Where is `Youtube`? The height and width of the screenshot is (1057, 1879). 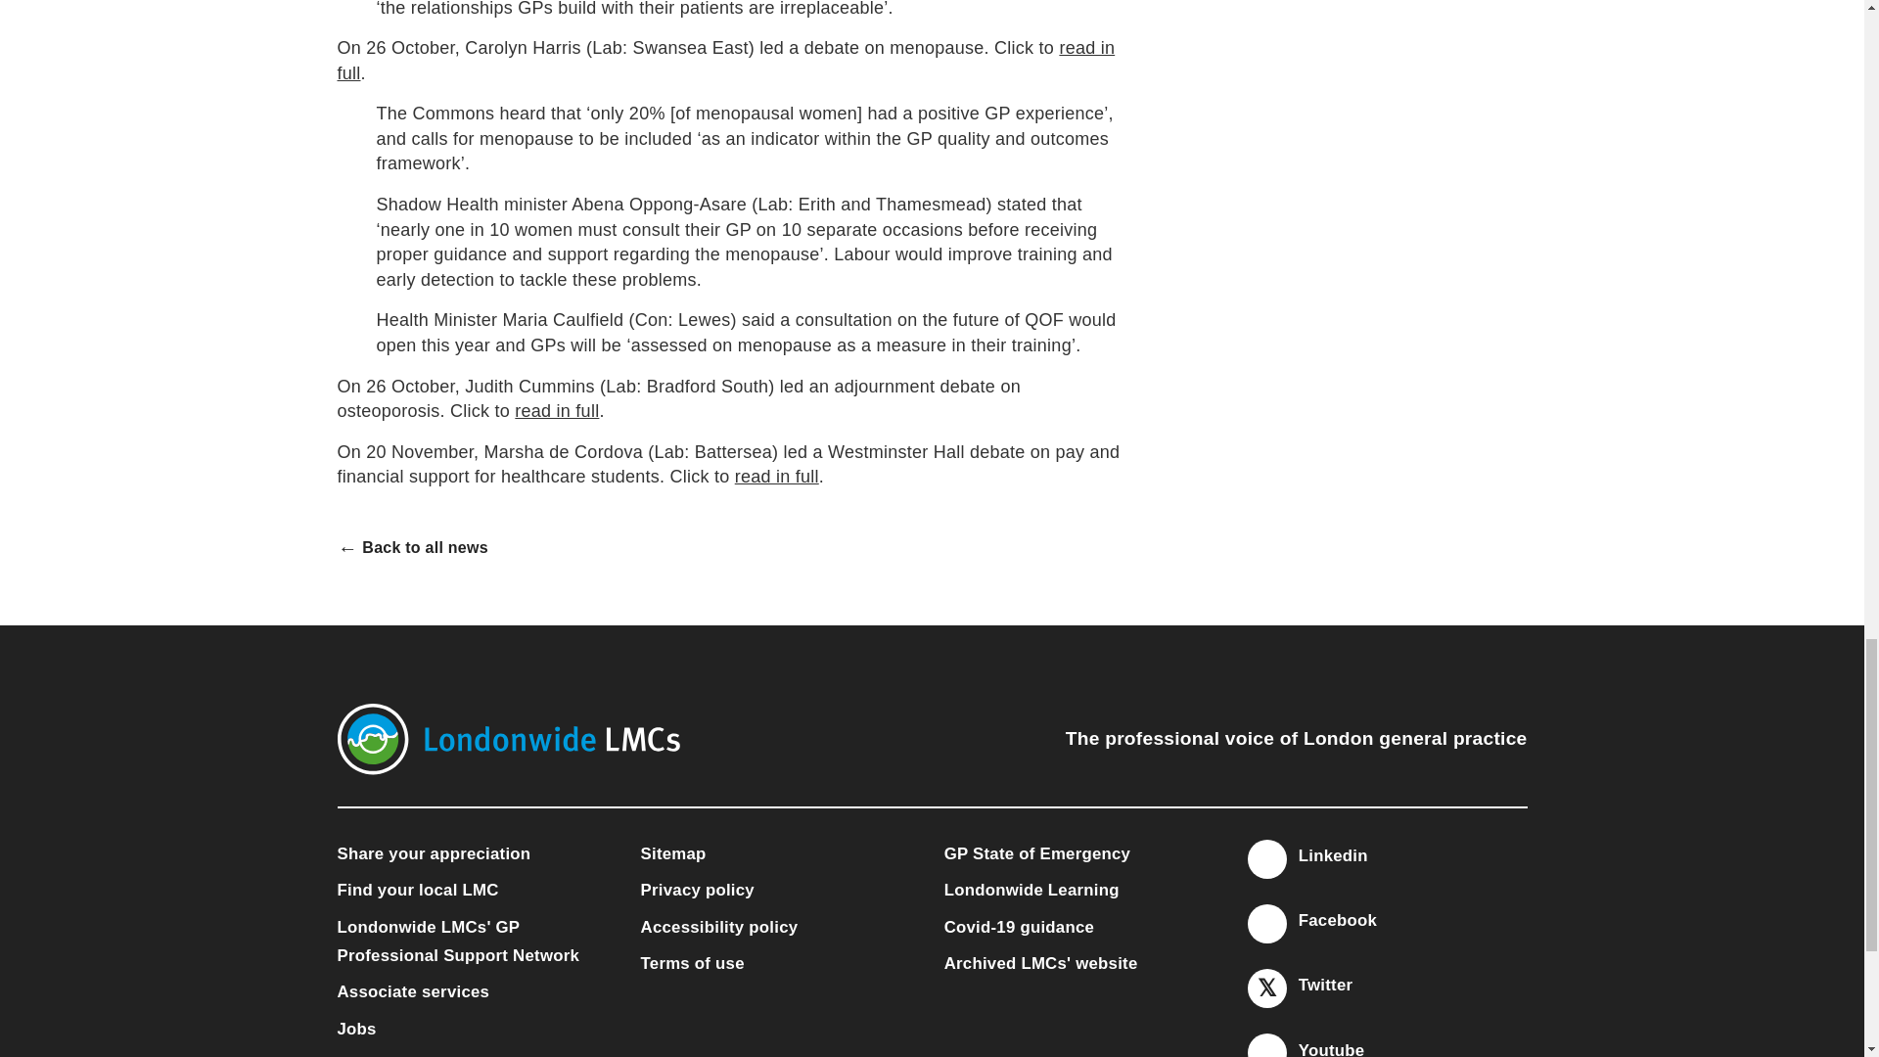 Youtube is located at coordinates (1266, 1047).